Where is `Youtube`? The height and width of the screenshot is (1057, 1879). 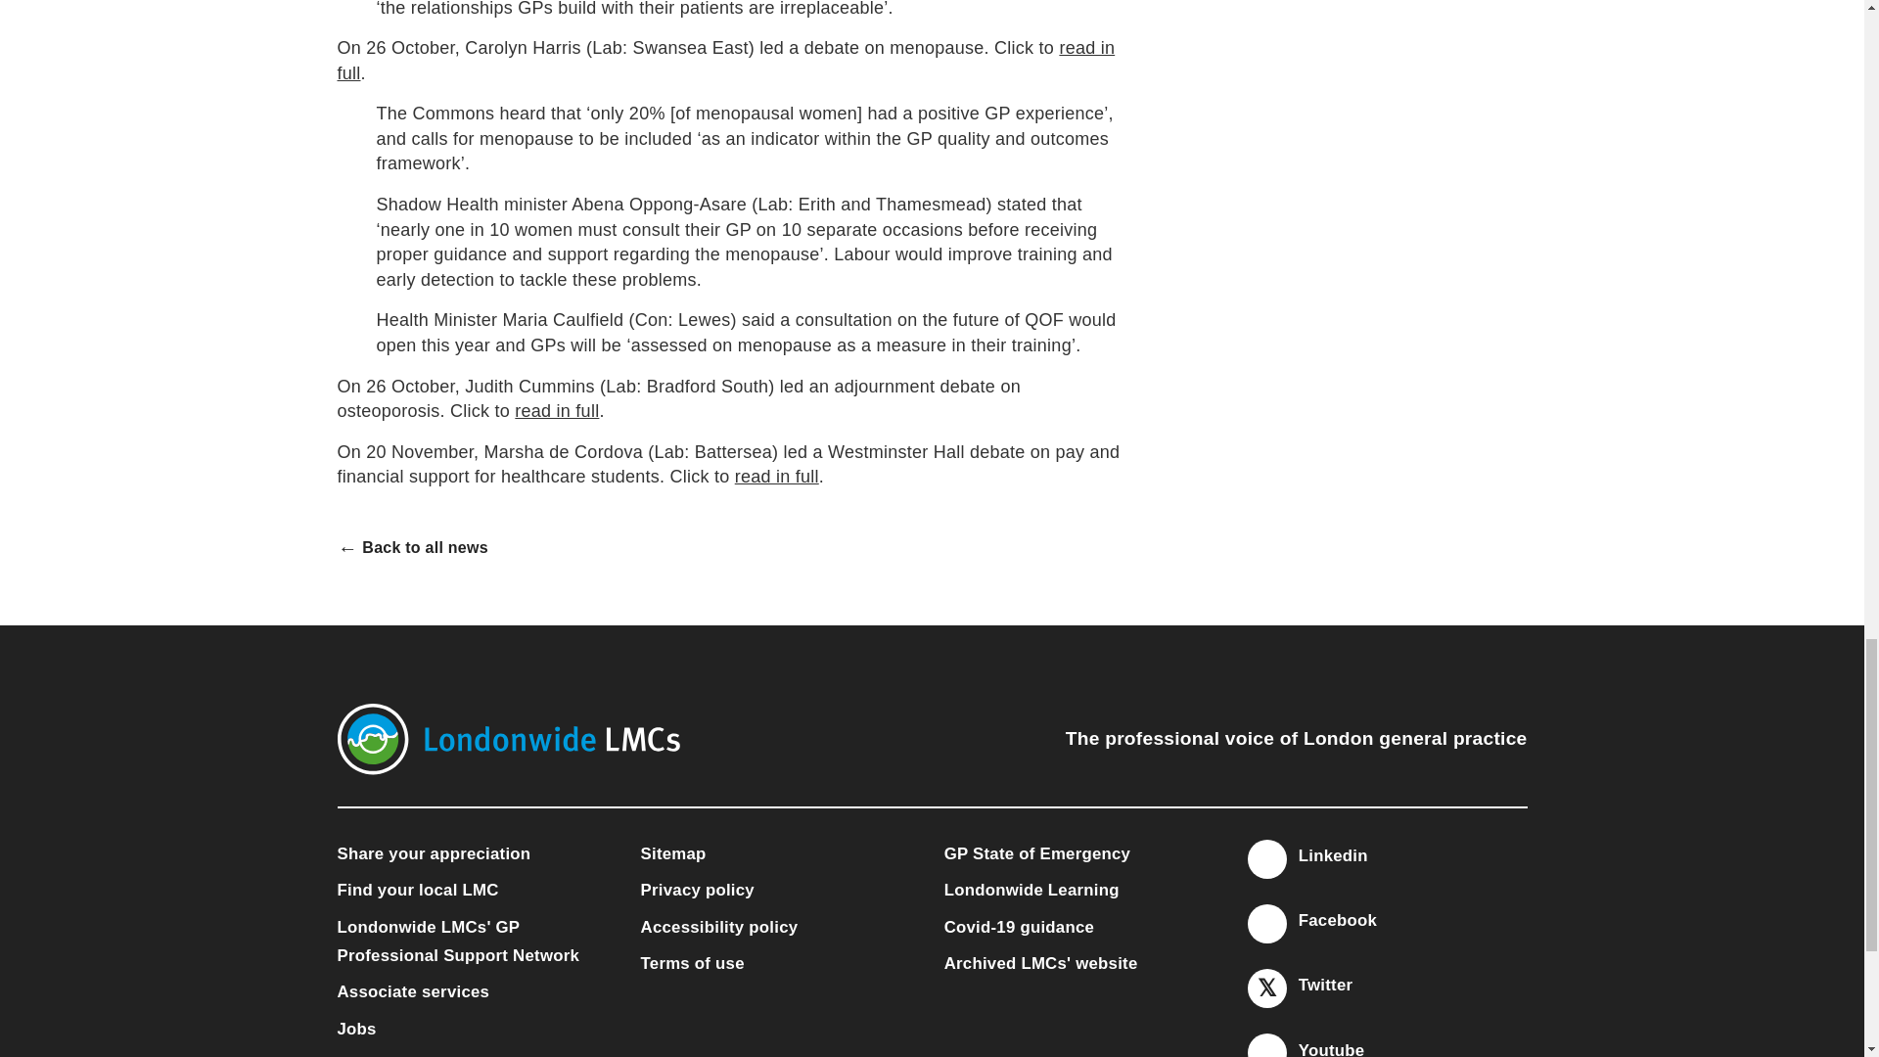 Youtube is located at coordinates (1266, 1047).